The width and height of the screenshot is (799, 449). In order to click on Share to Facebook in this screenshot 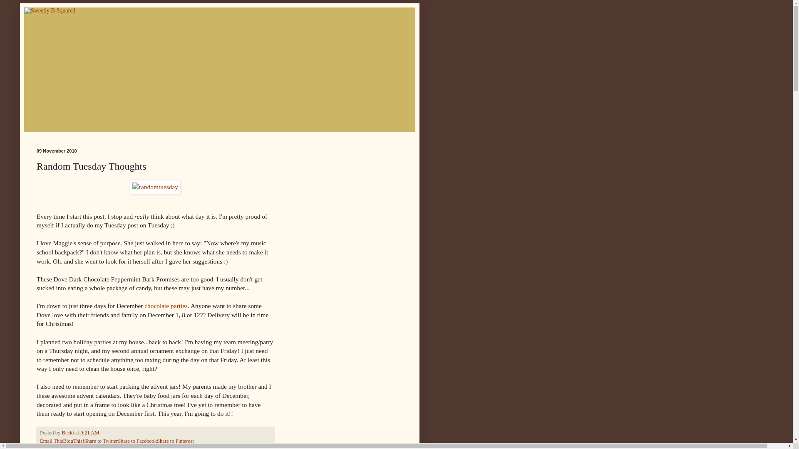, I will do `click(137, 441)`.